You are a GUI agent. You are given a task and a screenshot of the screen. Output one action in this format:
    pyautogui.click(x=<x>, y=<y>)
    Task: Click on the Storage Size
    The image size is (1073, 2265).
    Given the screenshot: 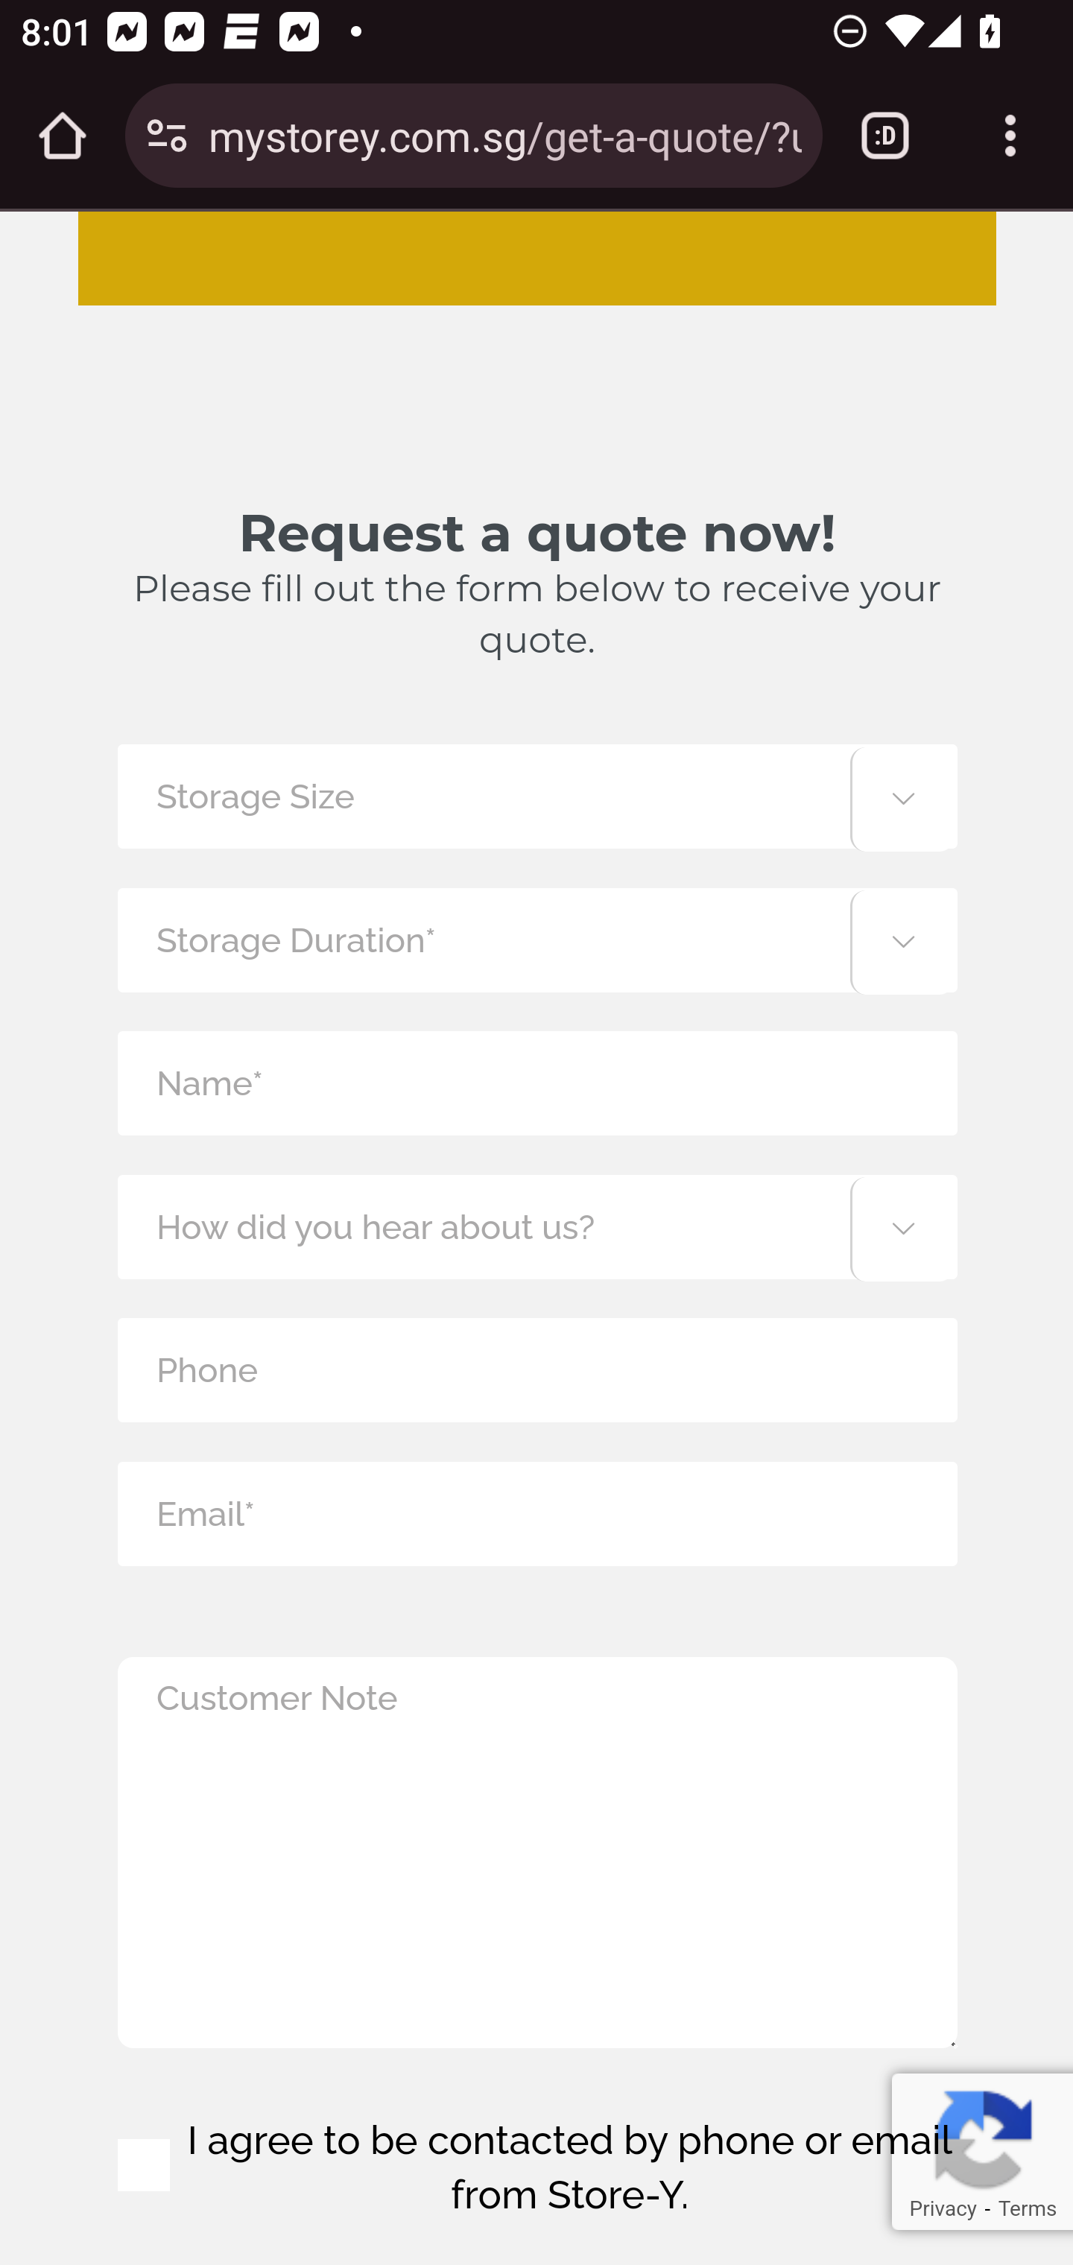 What is the action you would take?
    pyautogui.click(x=536, y=796)
    